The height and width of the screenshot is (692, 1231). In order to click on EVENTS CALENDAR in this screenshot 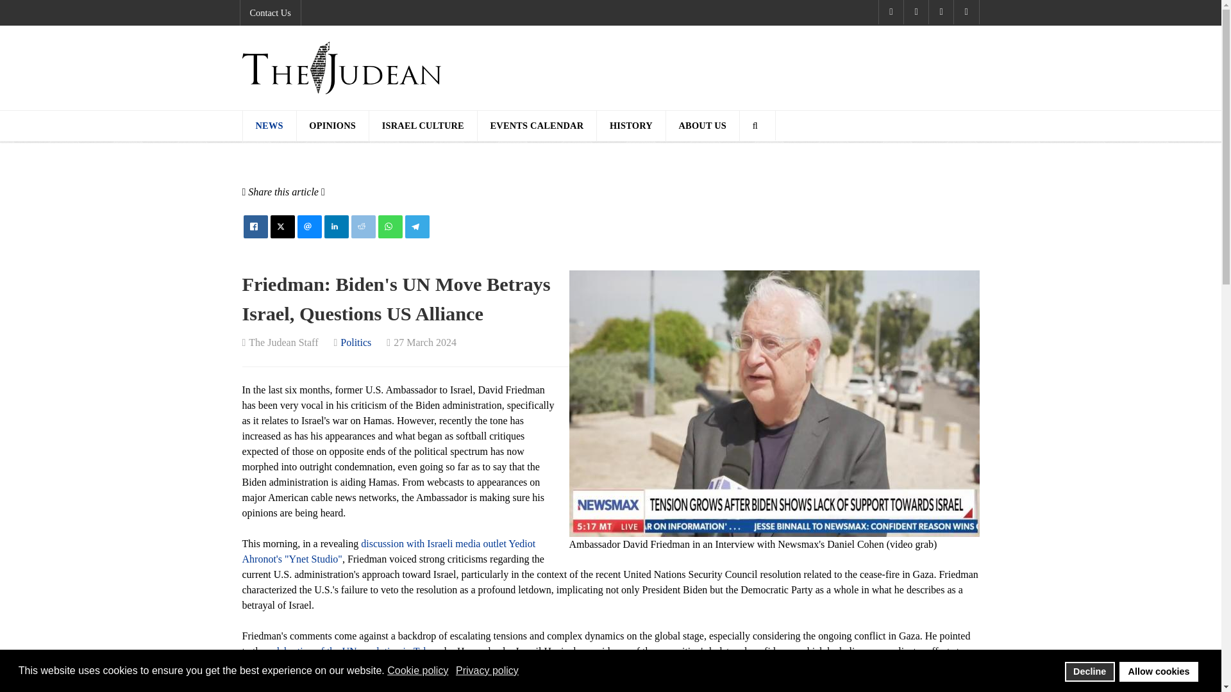, I will do `click(537, 126)`.